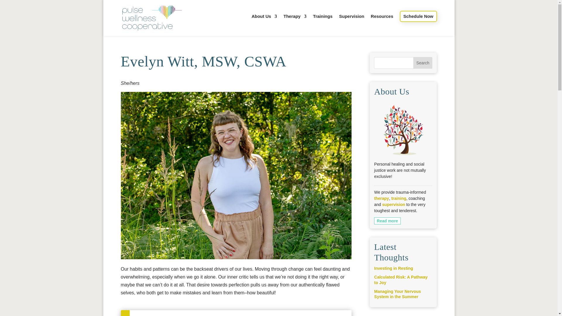 Image resolution: width=562 pixels, height=316 pixels. What do you see at coordinates (423, 63) in the screenshot?
I see `Search` at bounding box center [423, 63].